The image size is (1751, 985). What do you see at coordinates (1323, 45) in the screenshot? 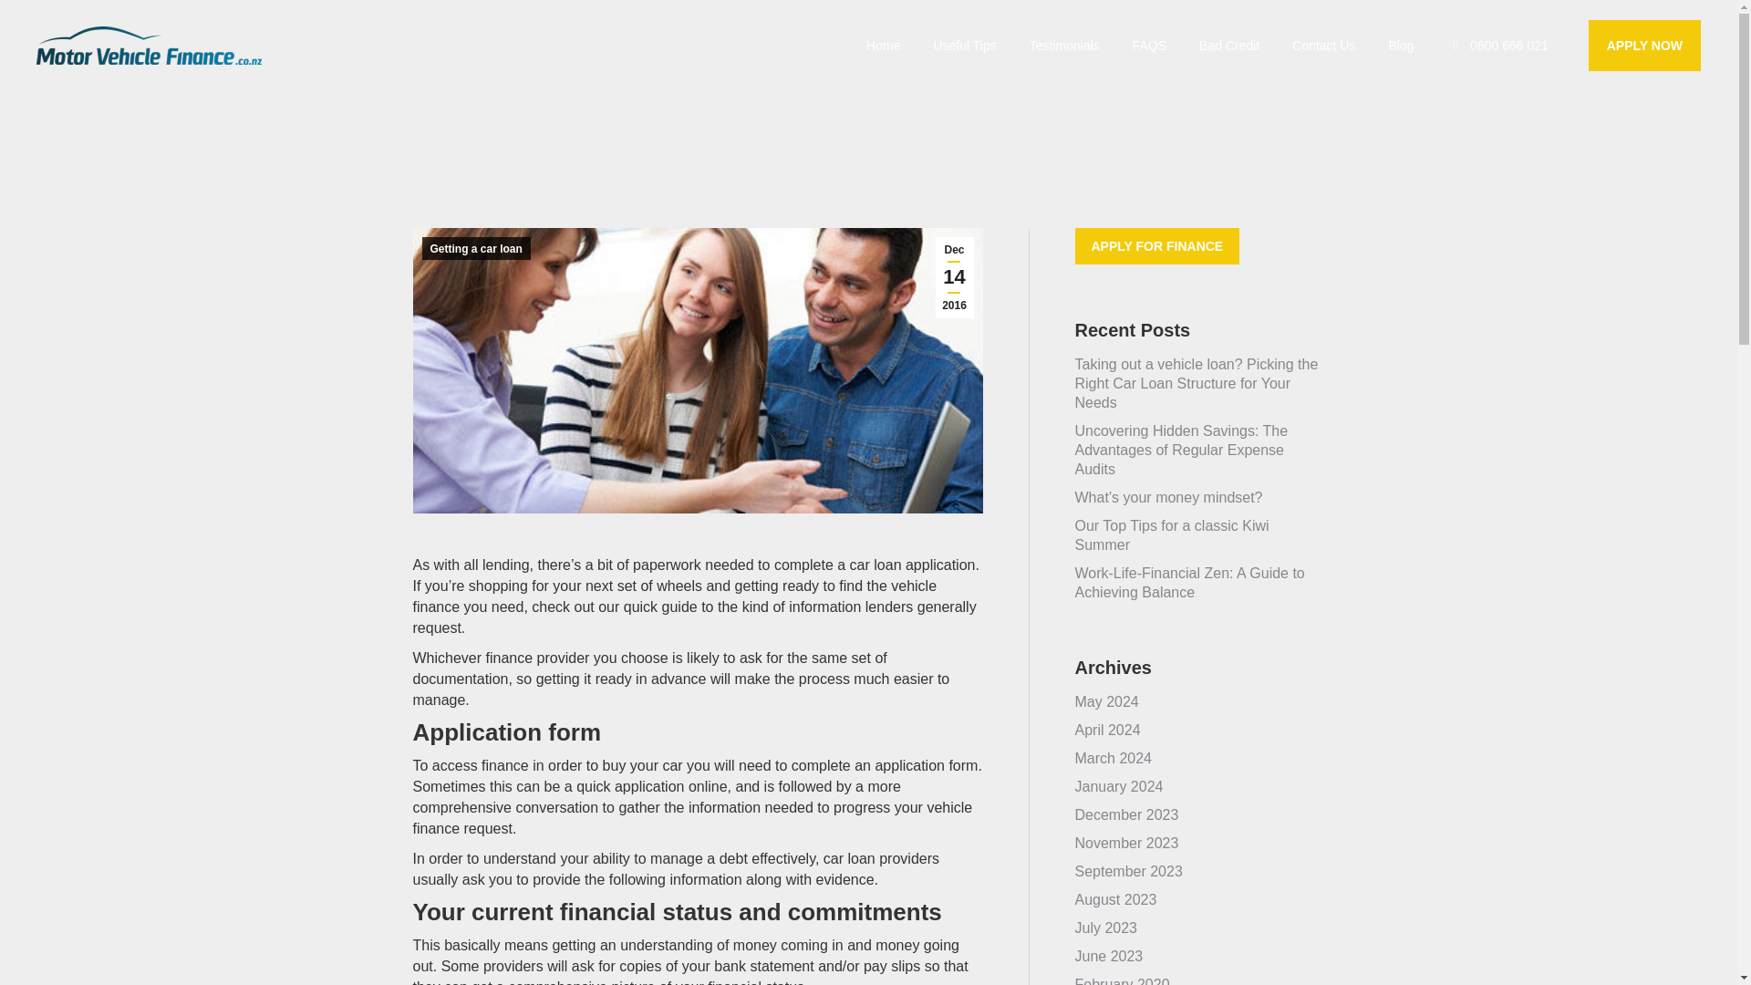
I see `Contact Us` at bounding box center [1323, 45].